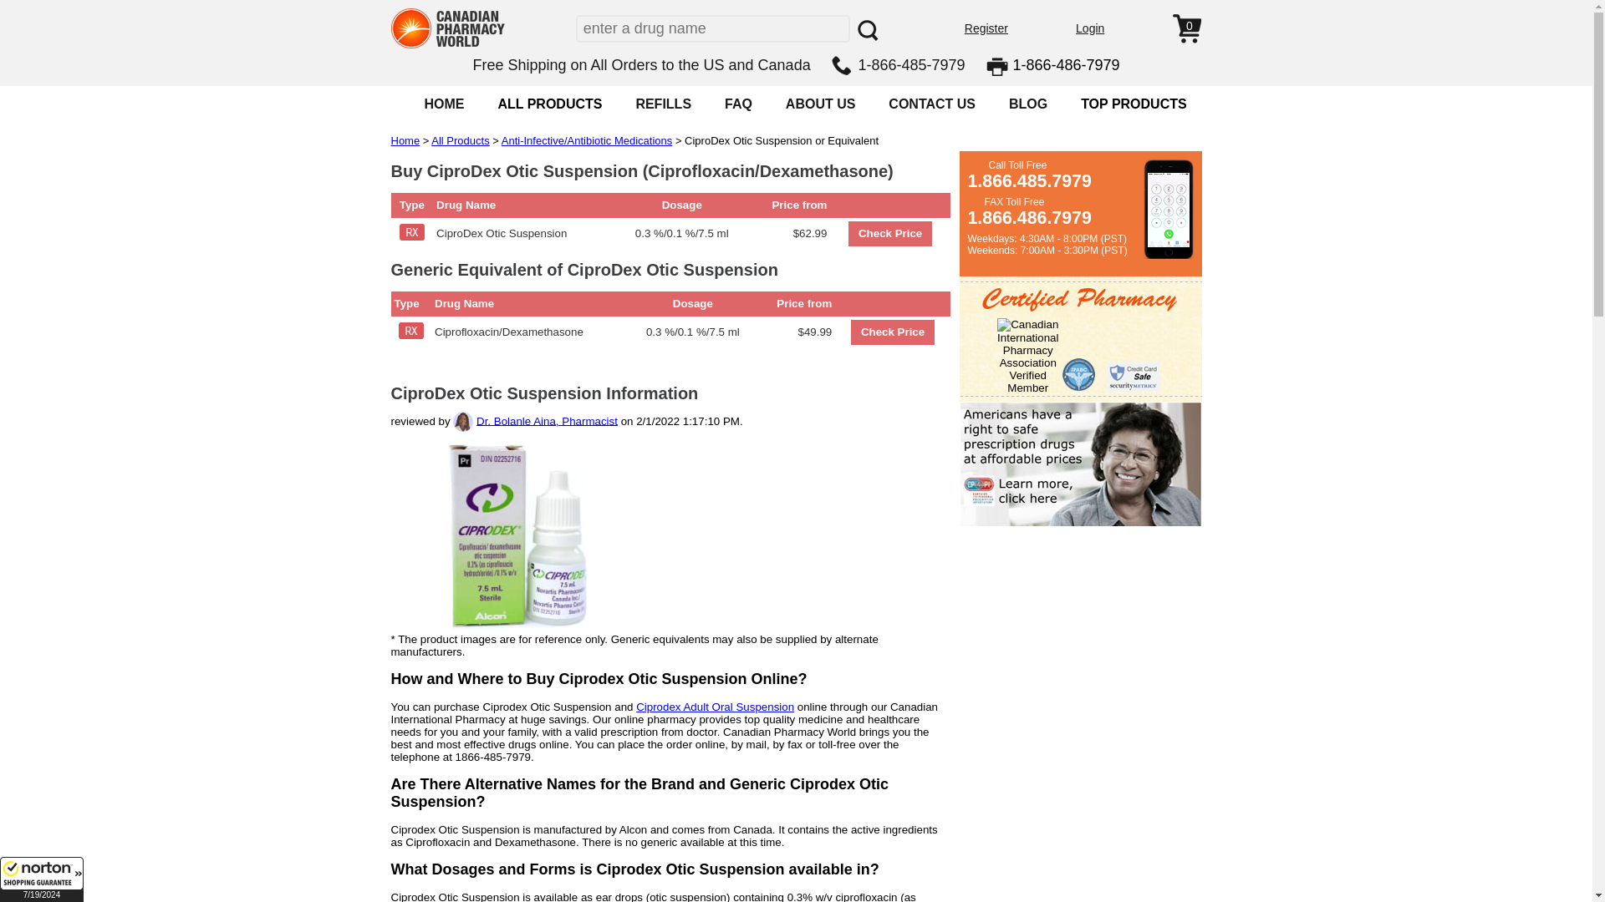 The height and width of the screenshot is (902, 1605). Describe the element at coordinates (664, 104) in the screenshot. I see `Refill Your Prescription` at that location.